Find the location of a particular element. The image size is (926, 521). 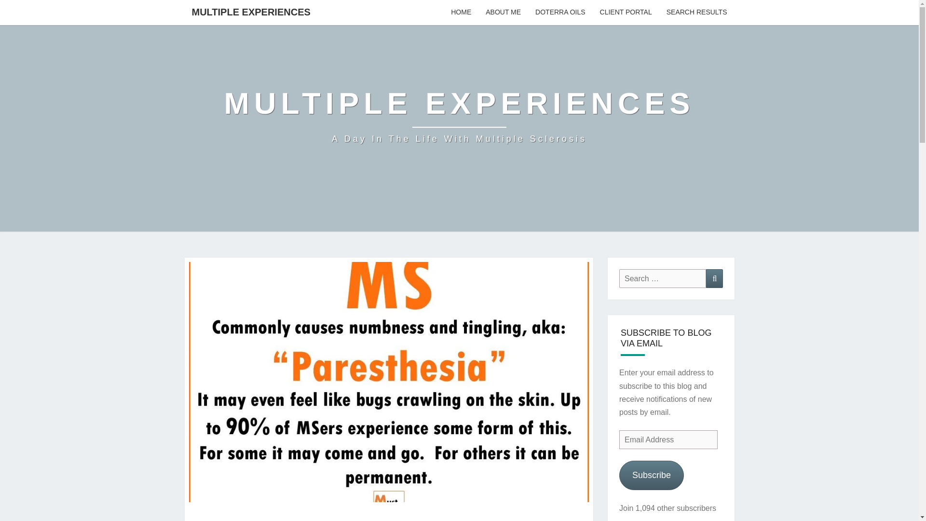

HOME is located at coordinates (461, 13).